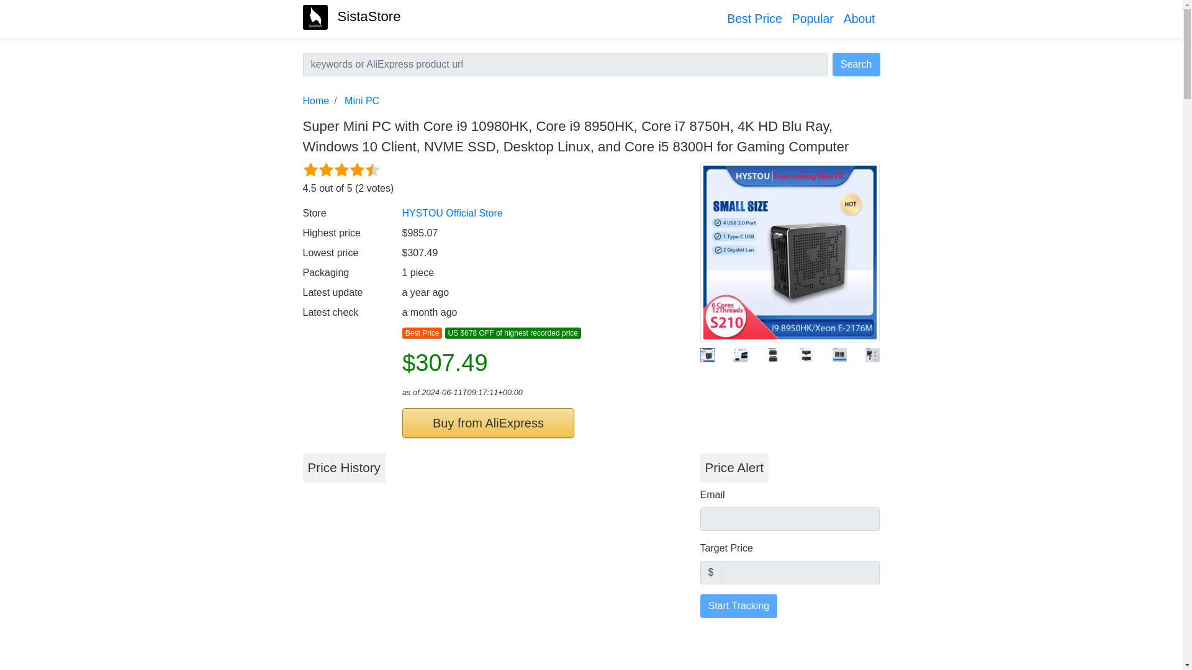  I want to click on HYSTOU Official Store, so click(453, 213).